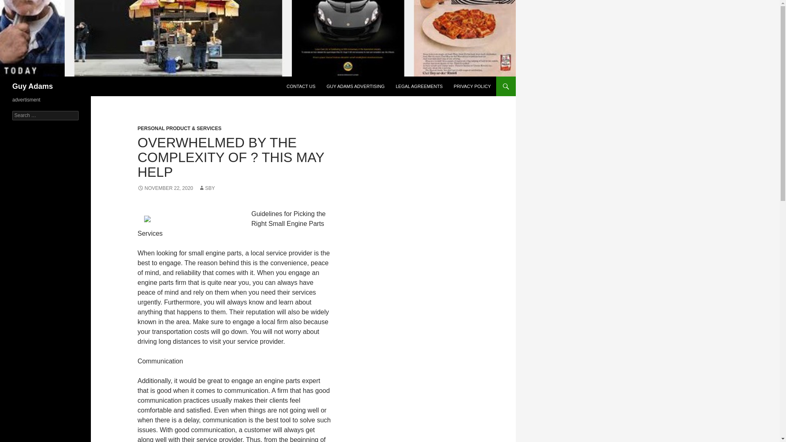  Describe the element at coordinates (301, 86) in the screenshot. I see `CONTACT US` at that location.